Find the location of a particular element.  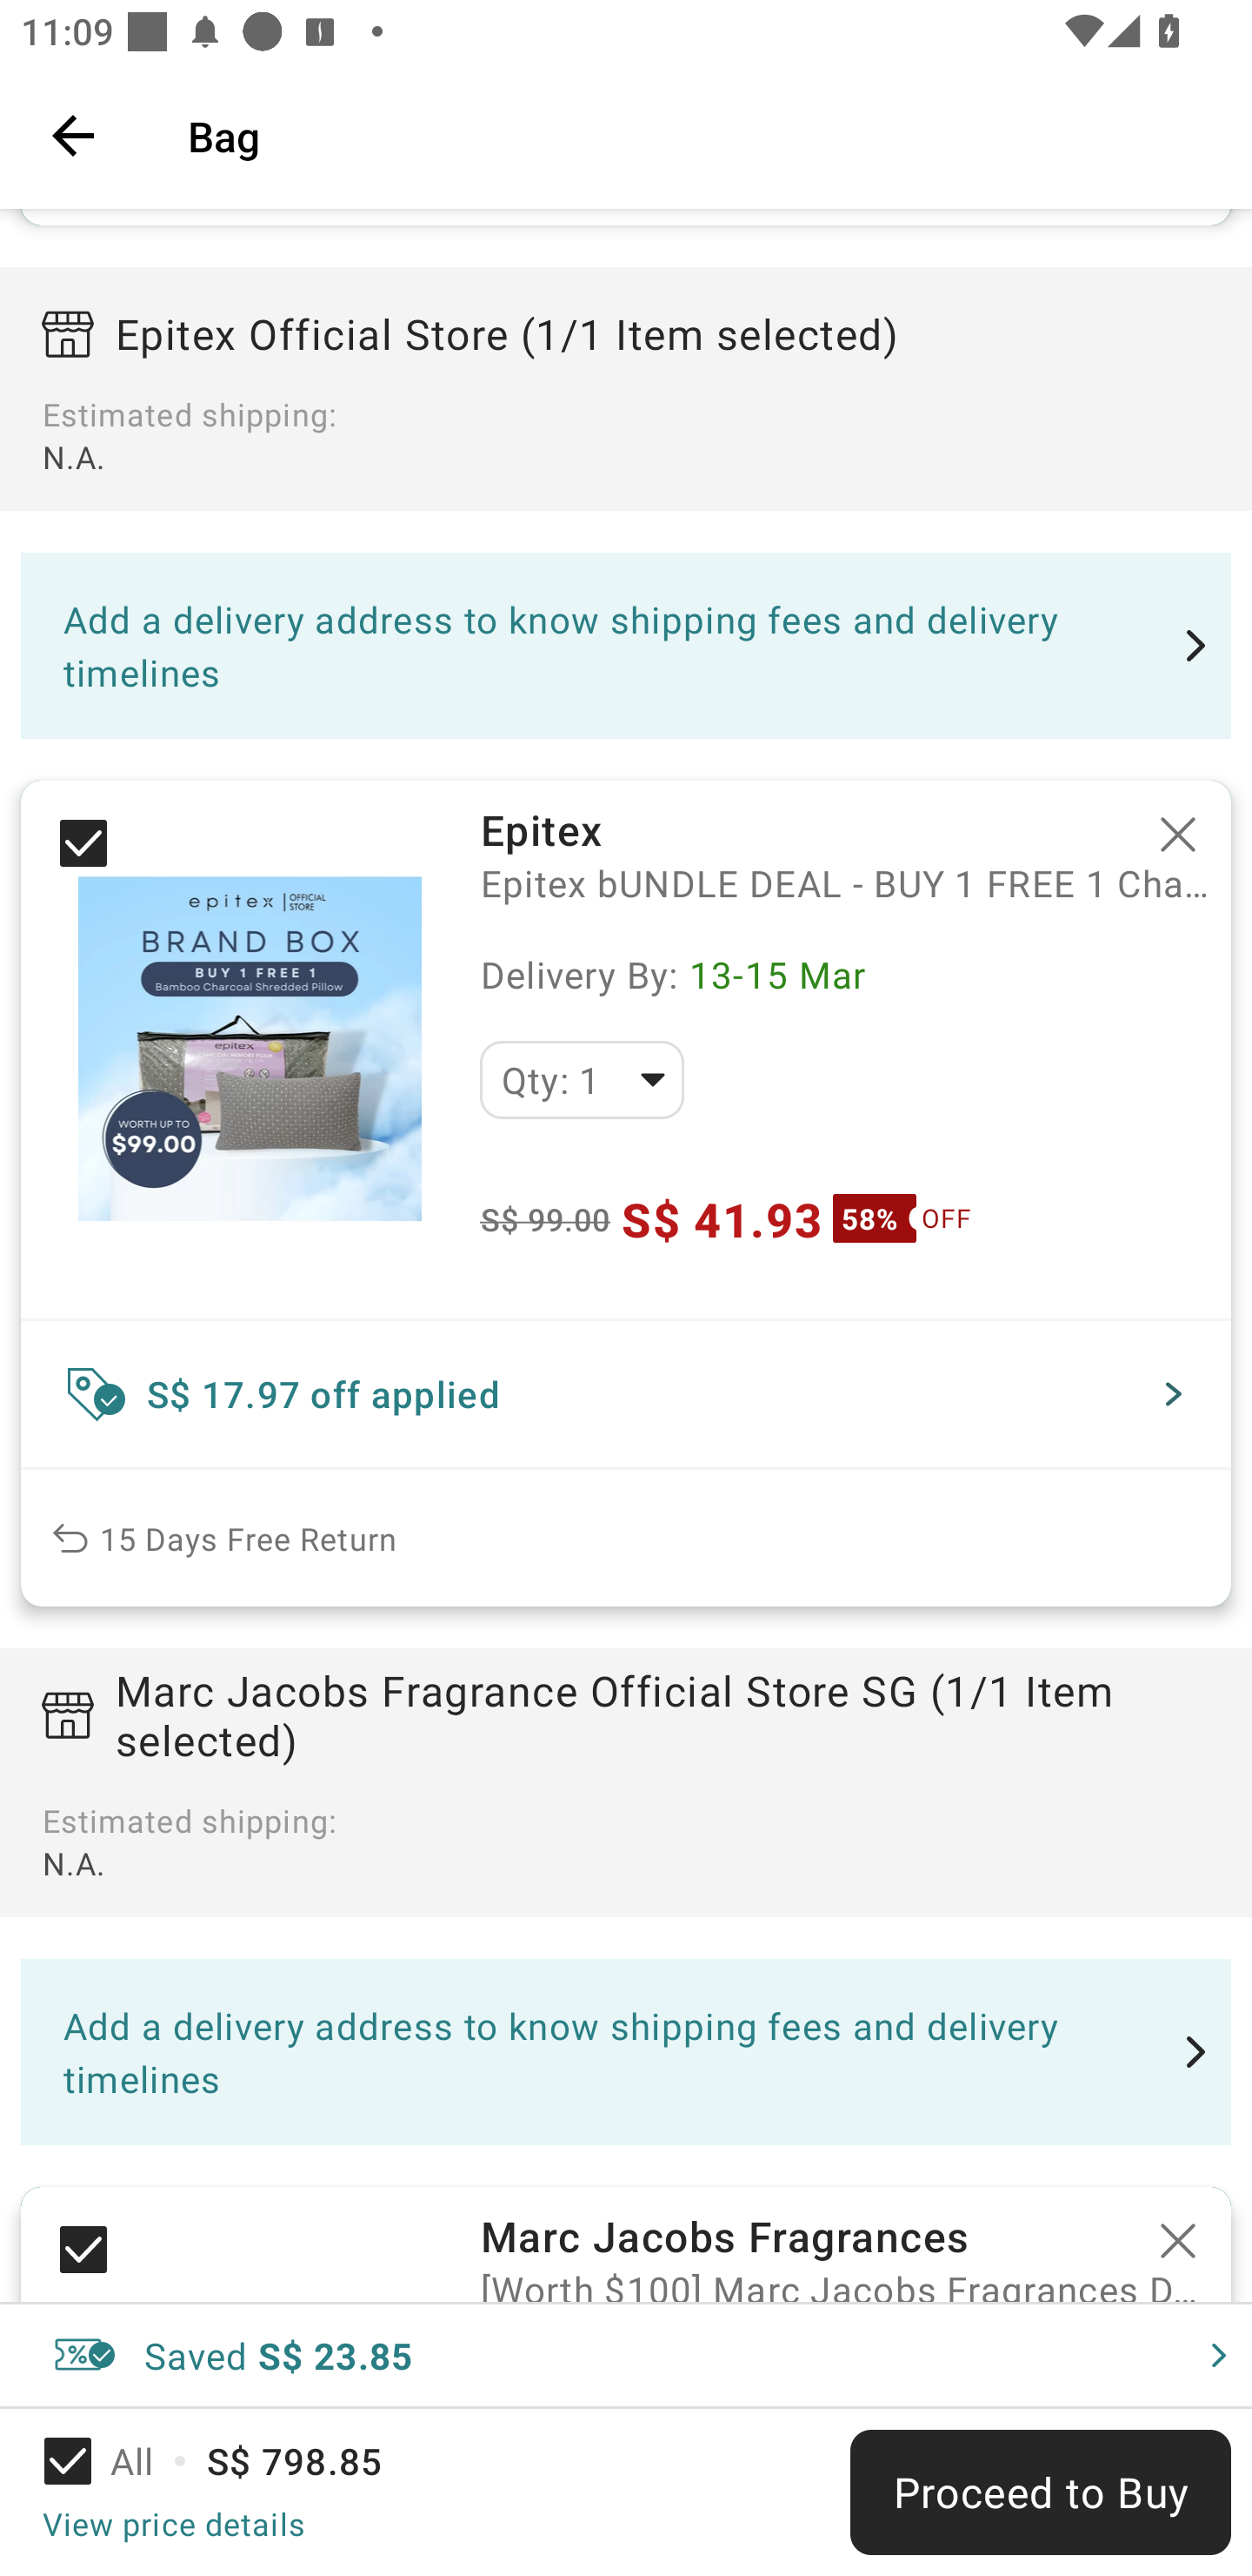

View price details is located at coordinates (173, 2523).